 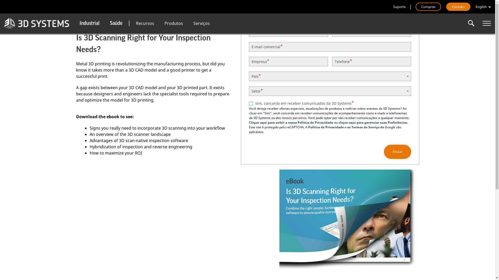 What do you see at coordinates (458, 7) in the screenshot?
I see `Contato` at bounding box center [458, 7].